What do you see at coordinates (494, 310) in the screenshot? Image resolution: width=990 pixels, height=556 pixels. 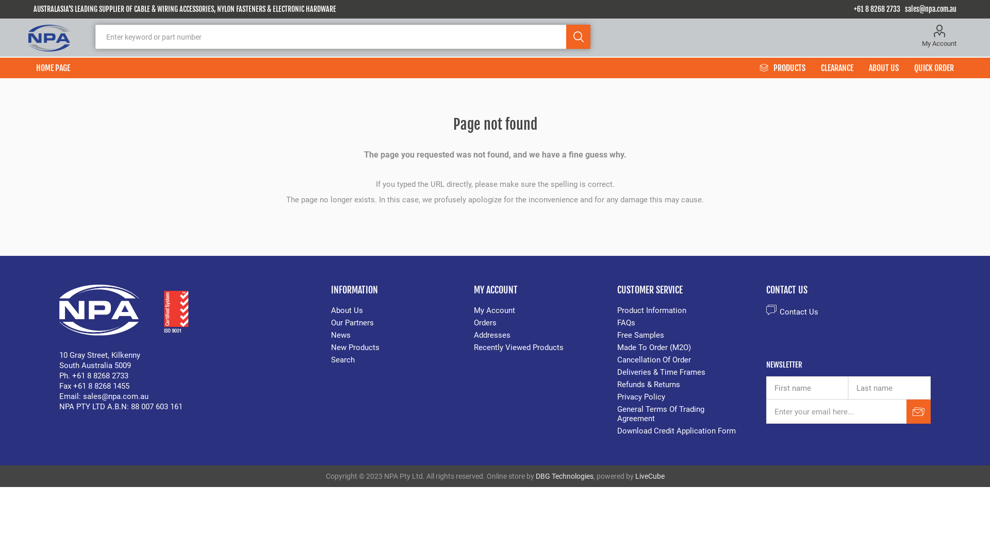 I see `My Account` at bounding box center [494, 310].